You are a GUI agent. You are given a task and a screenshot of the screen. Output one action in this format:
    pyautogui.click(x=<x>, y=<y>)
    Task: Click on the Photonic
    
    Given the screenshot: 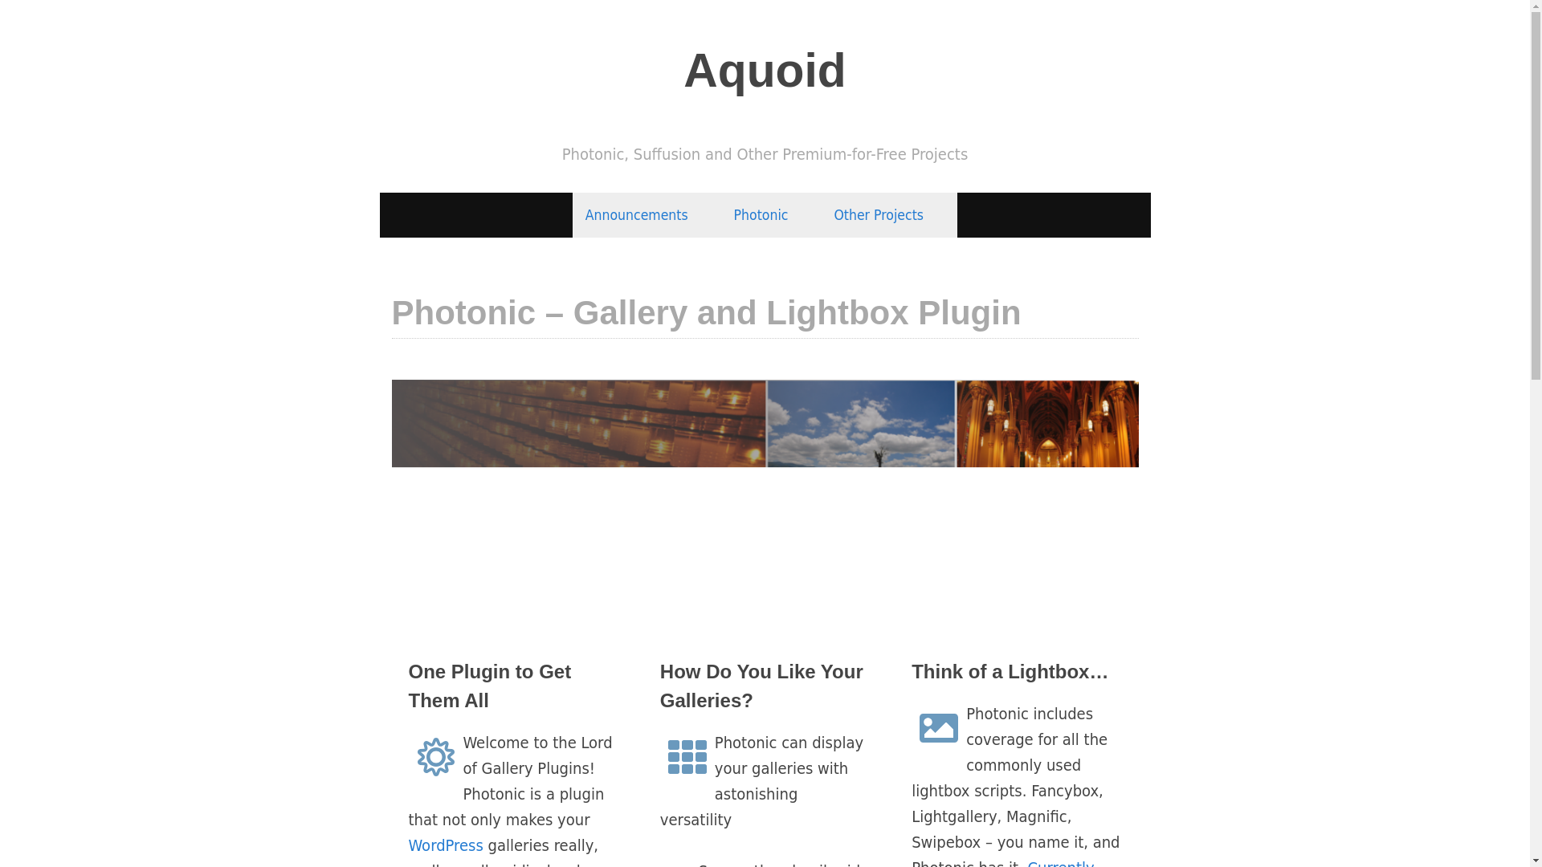 What is the action you would take?
    pyautogui.click(x=771, y=215)
    